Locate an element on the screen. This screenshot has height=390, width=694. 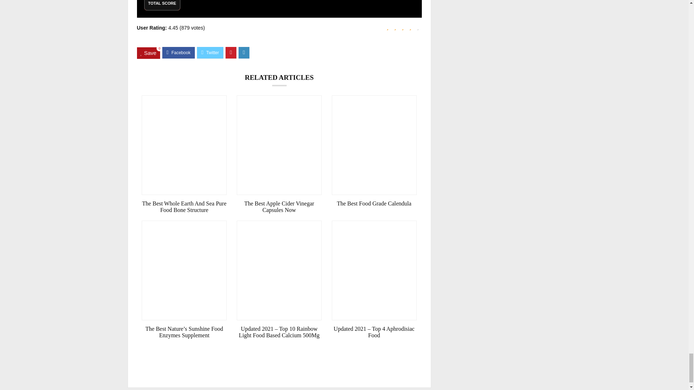
The Best Whole Earth And Sea Pure Food Bone Structure is located at coordinates (184, 207).